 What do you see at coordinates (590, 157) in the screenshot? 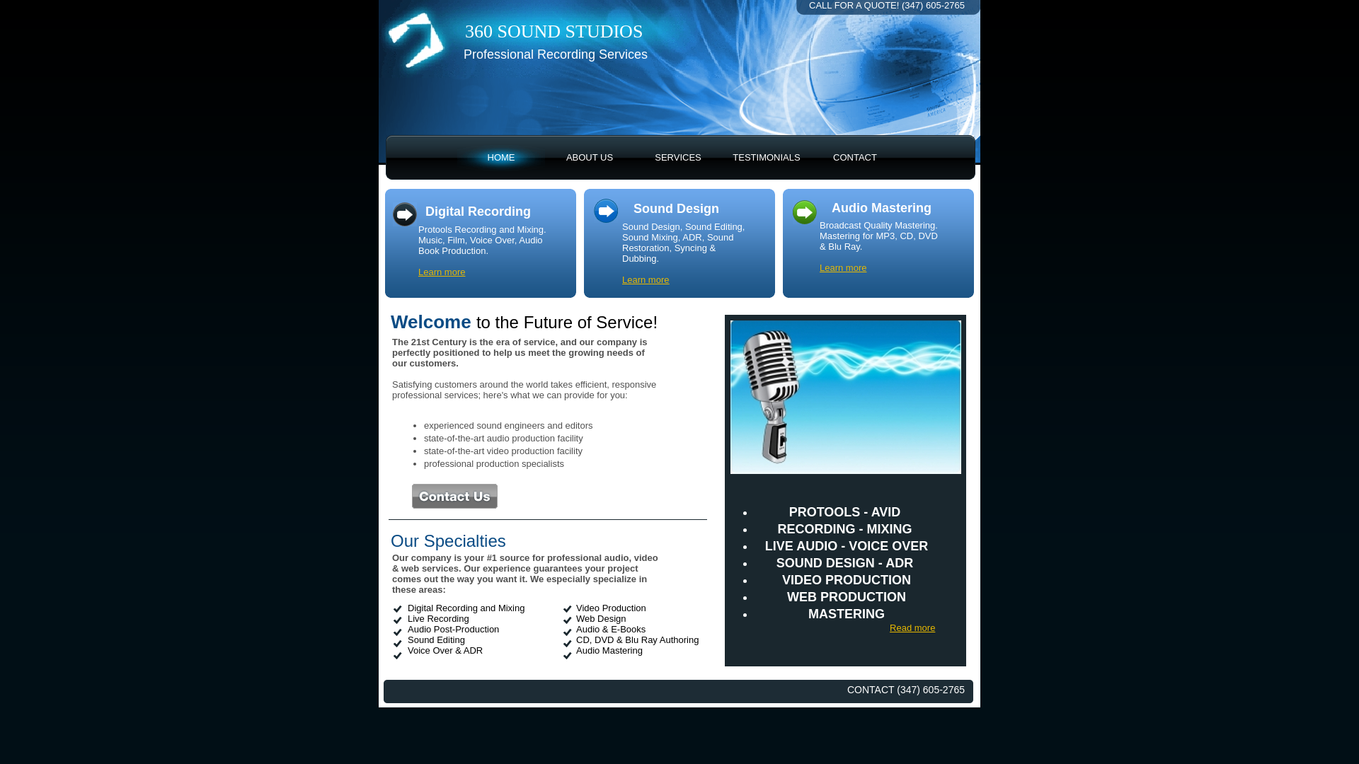
I see `ABOUT US` at bounding box center [590, 157].